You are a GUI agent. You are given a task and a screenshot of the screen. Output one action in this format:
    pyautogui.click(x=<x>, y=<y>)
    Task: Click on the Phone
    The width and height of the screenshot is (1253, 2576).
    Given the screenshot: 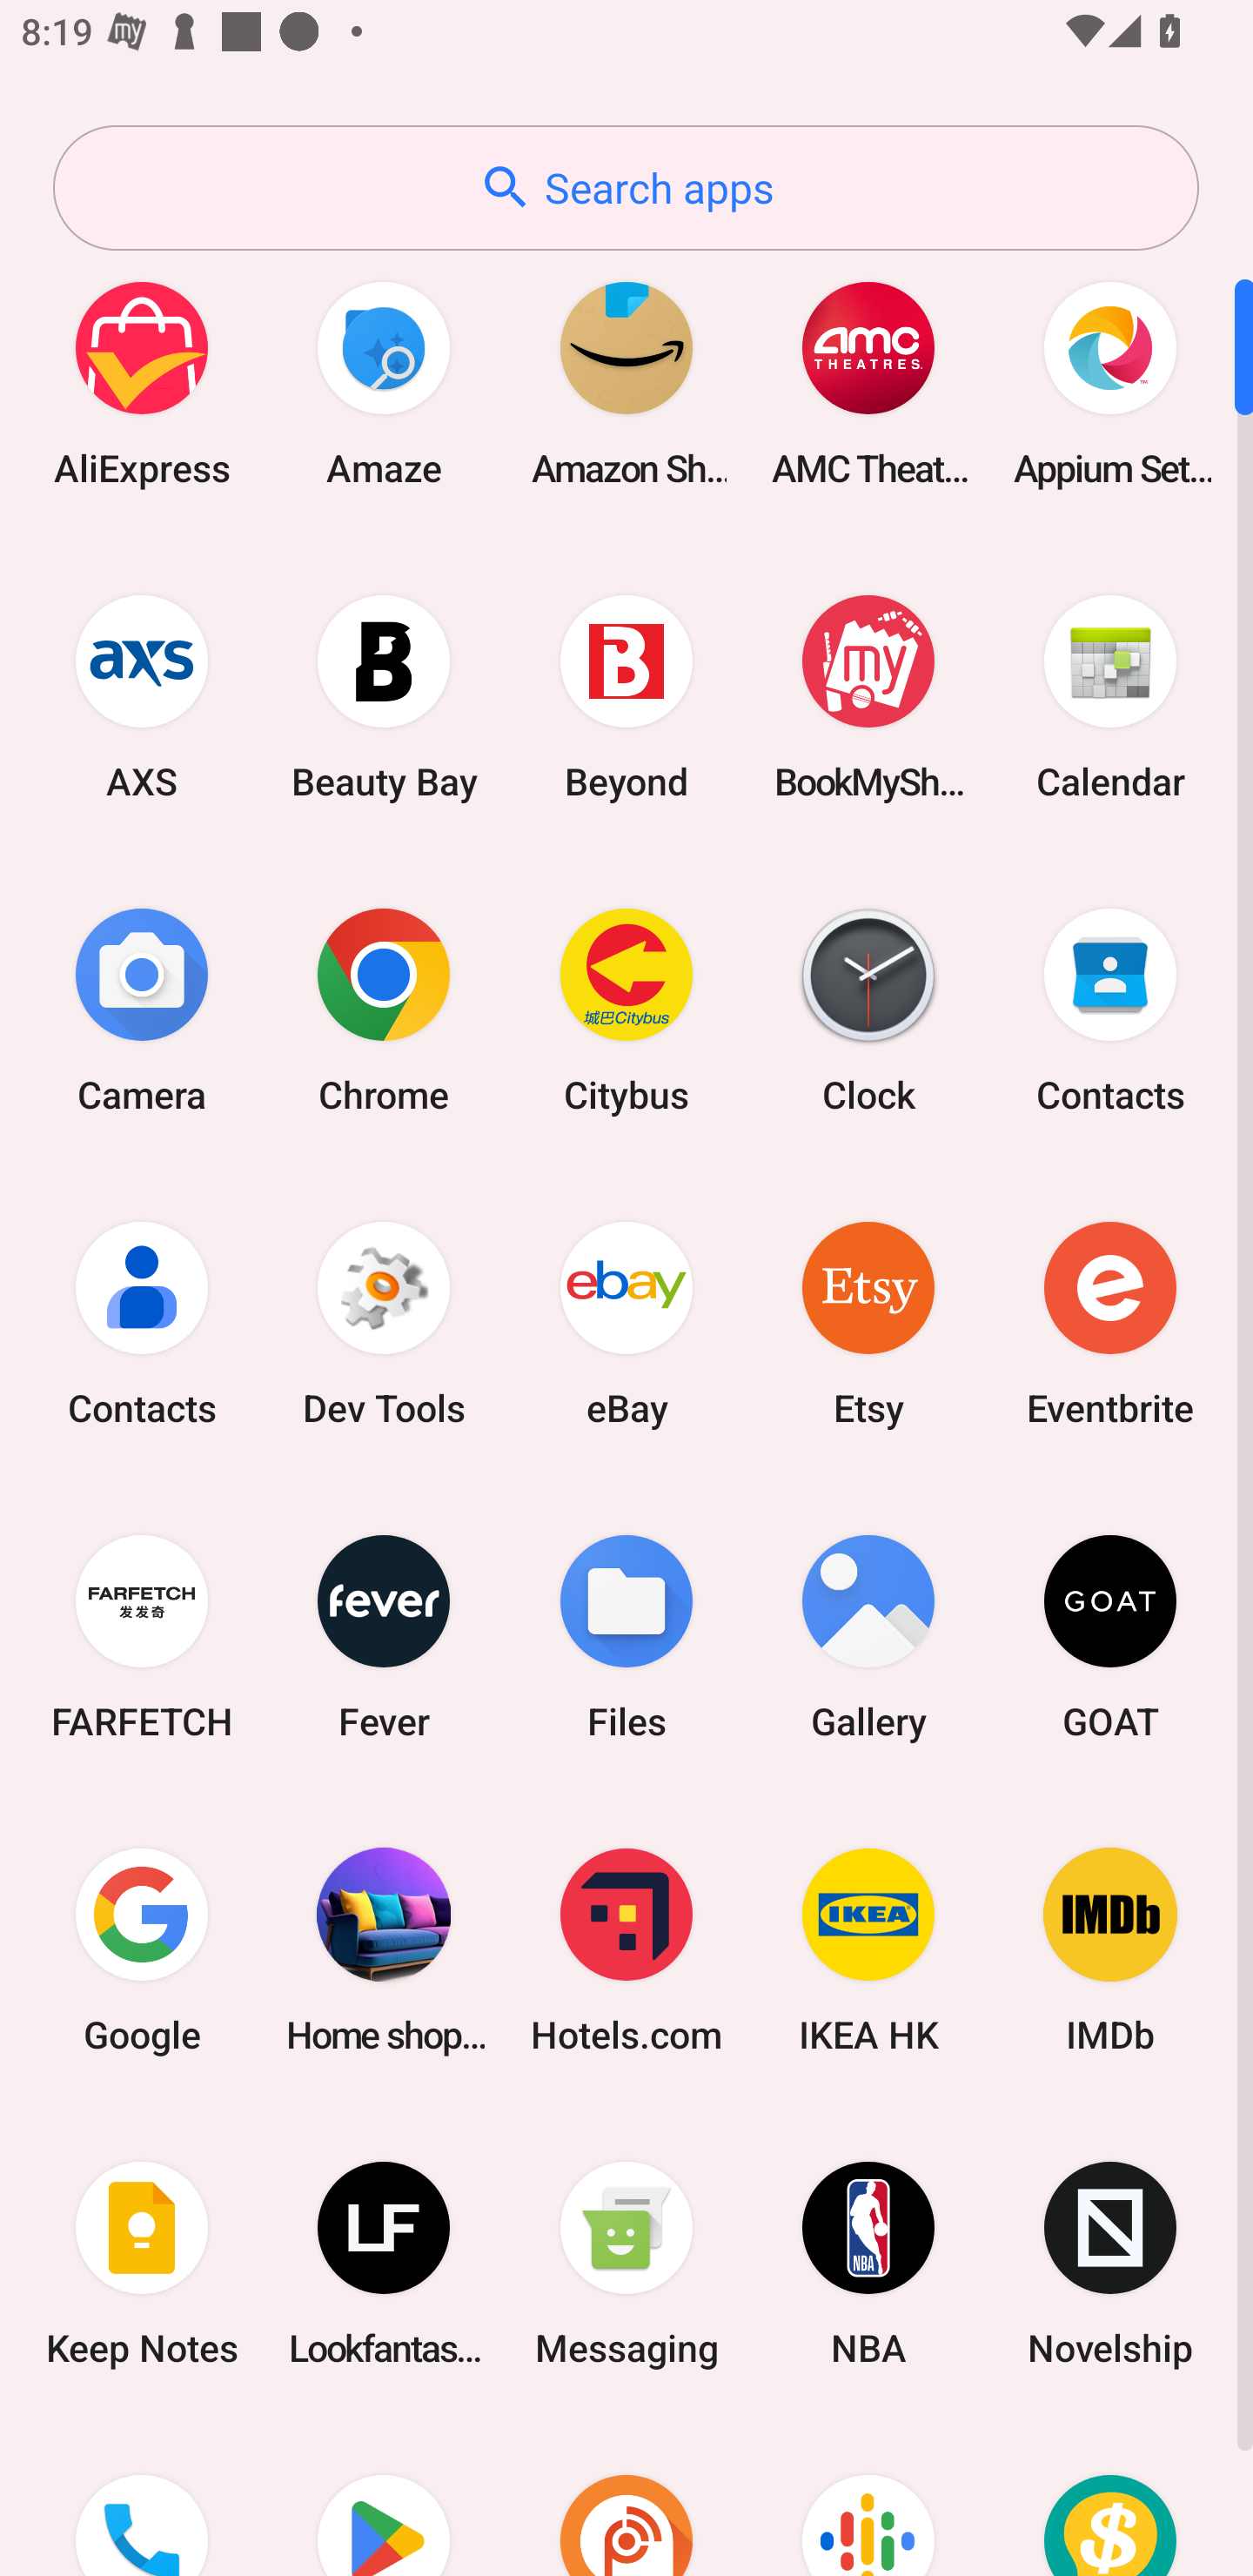 What is the action you would take?
    pyautogui.click(x=142, y=2499)
    